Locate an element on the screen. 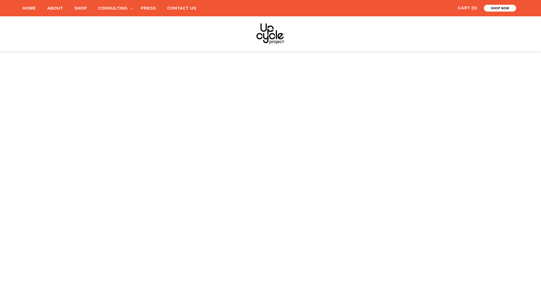 The height and width of the screenshot is (304, 541). ABOUT is located at coordinates (55, 8).